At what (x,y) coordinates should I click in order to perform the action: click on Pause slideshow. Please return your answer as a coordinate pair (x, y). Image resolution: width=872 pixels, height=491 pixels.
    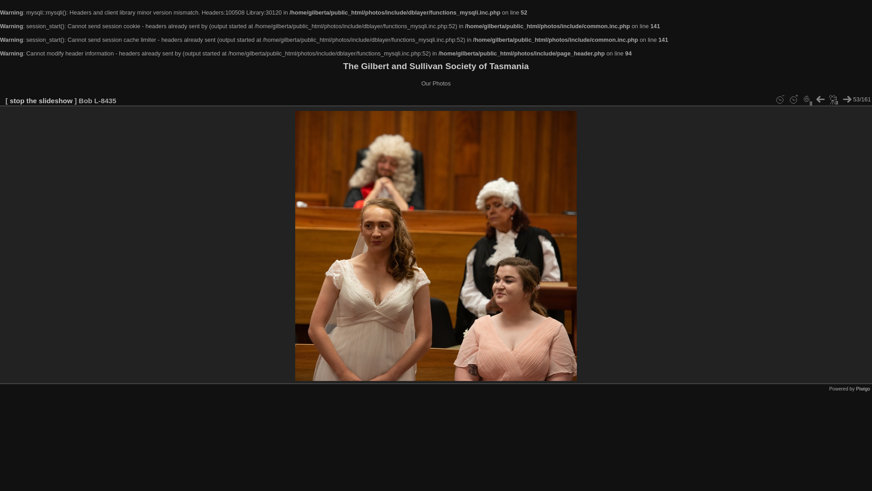
    Looking at the image, I should click on (833, 100).